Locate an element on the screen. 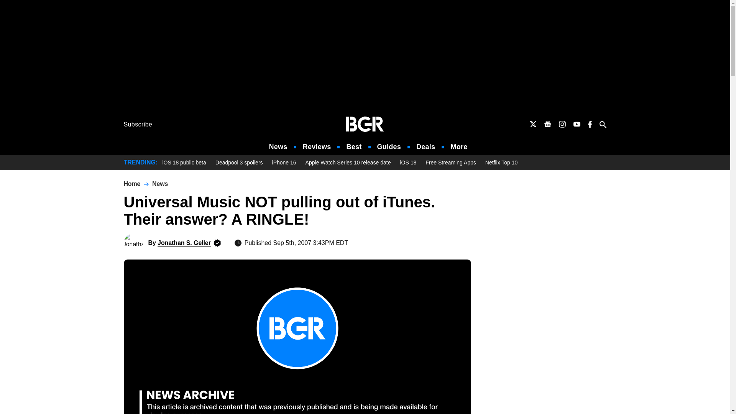 The image size is (736, 414). Reviews is located at coordinates (317, 147).